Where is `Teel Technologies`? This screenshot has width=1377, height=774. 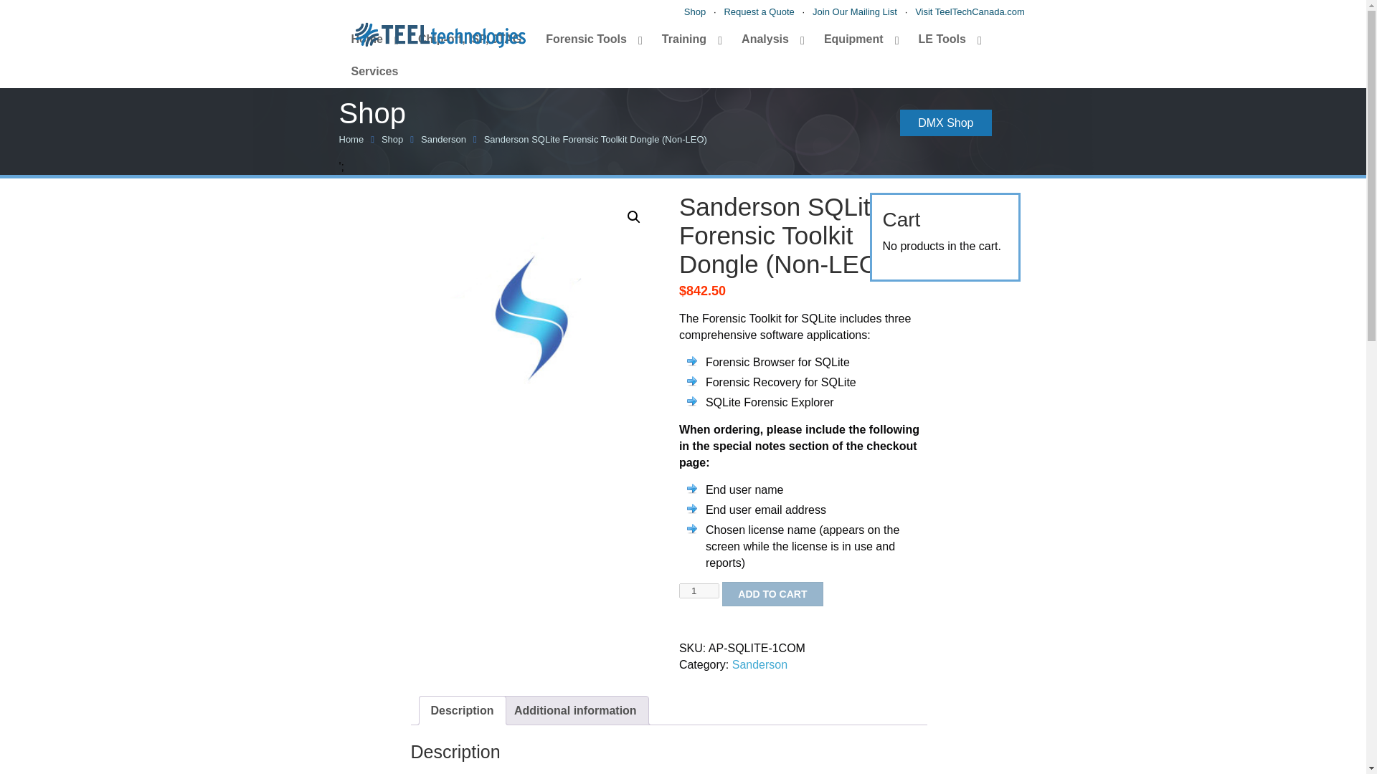
Teel Technologies is located at coordinates (439, 27).